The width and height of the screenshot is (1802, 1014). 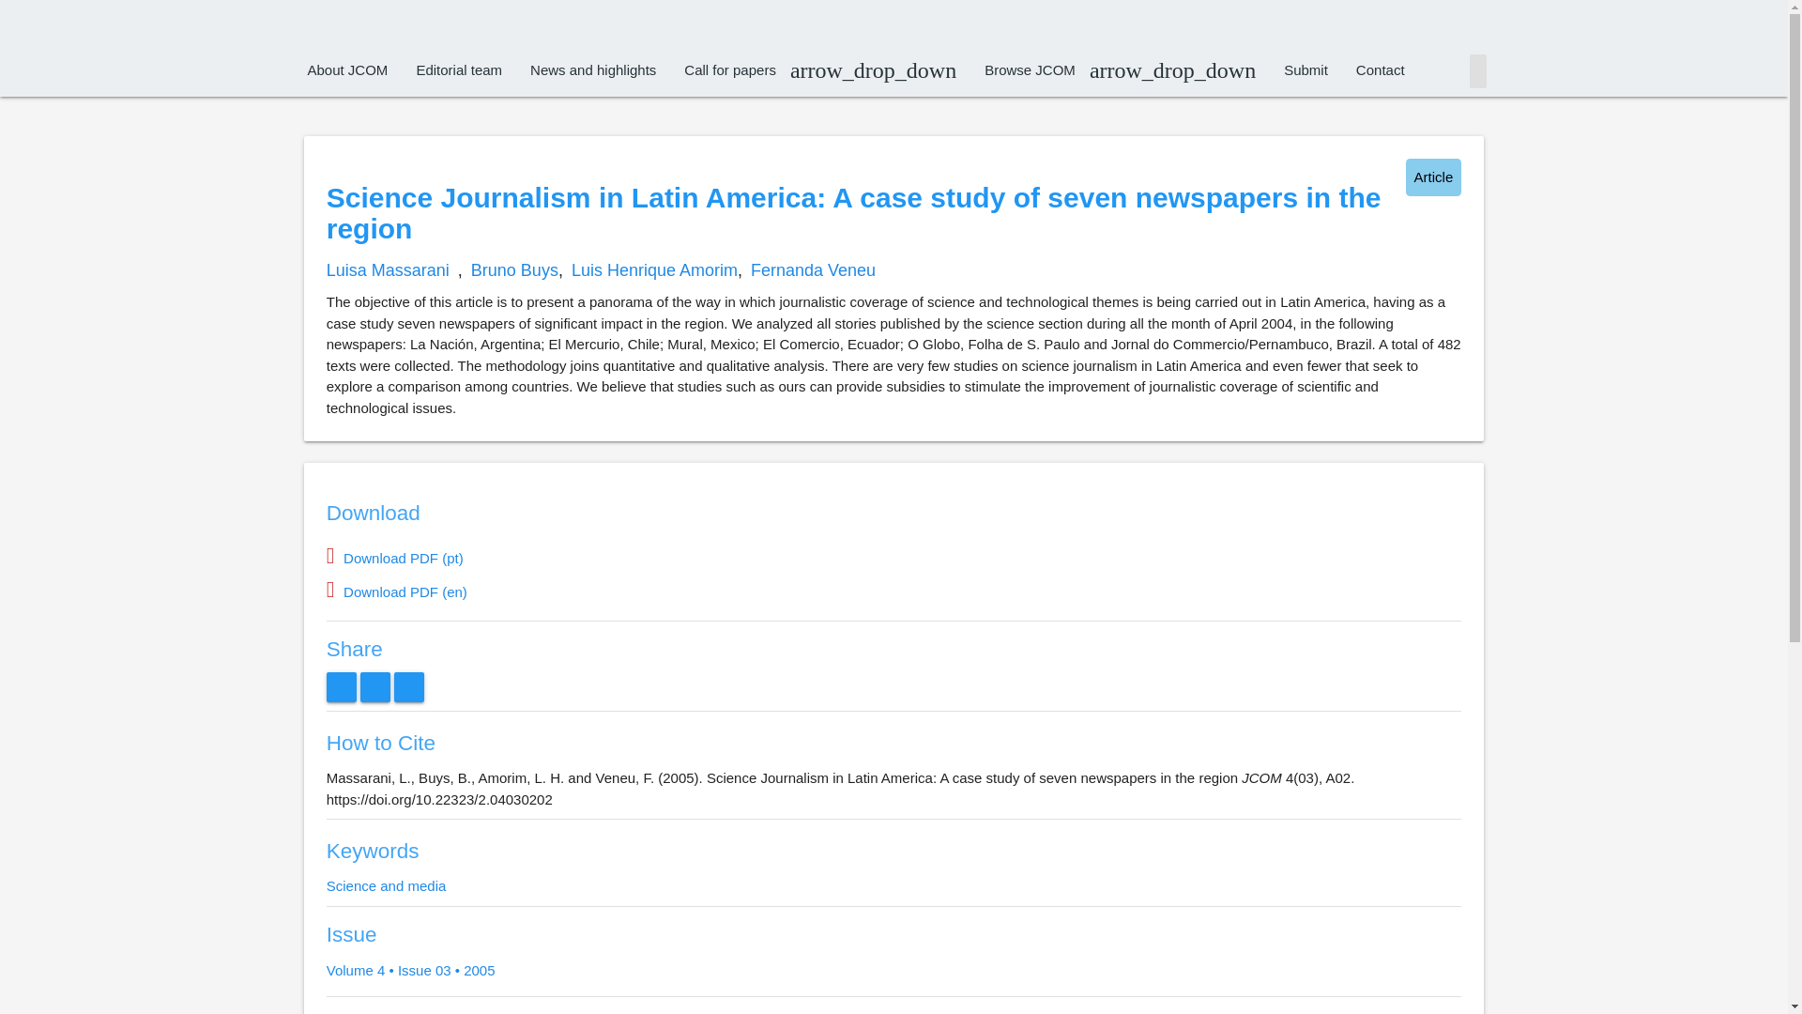 What do you see at coordinates (1381, 69) in the screenshot?
I see `Contact` at bounding box center [1381, 69].